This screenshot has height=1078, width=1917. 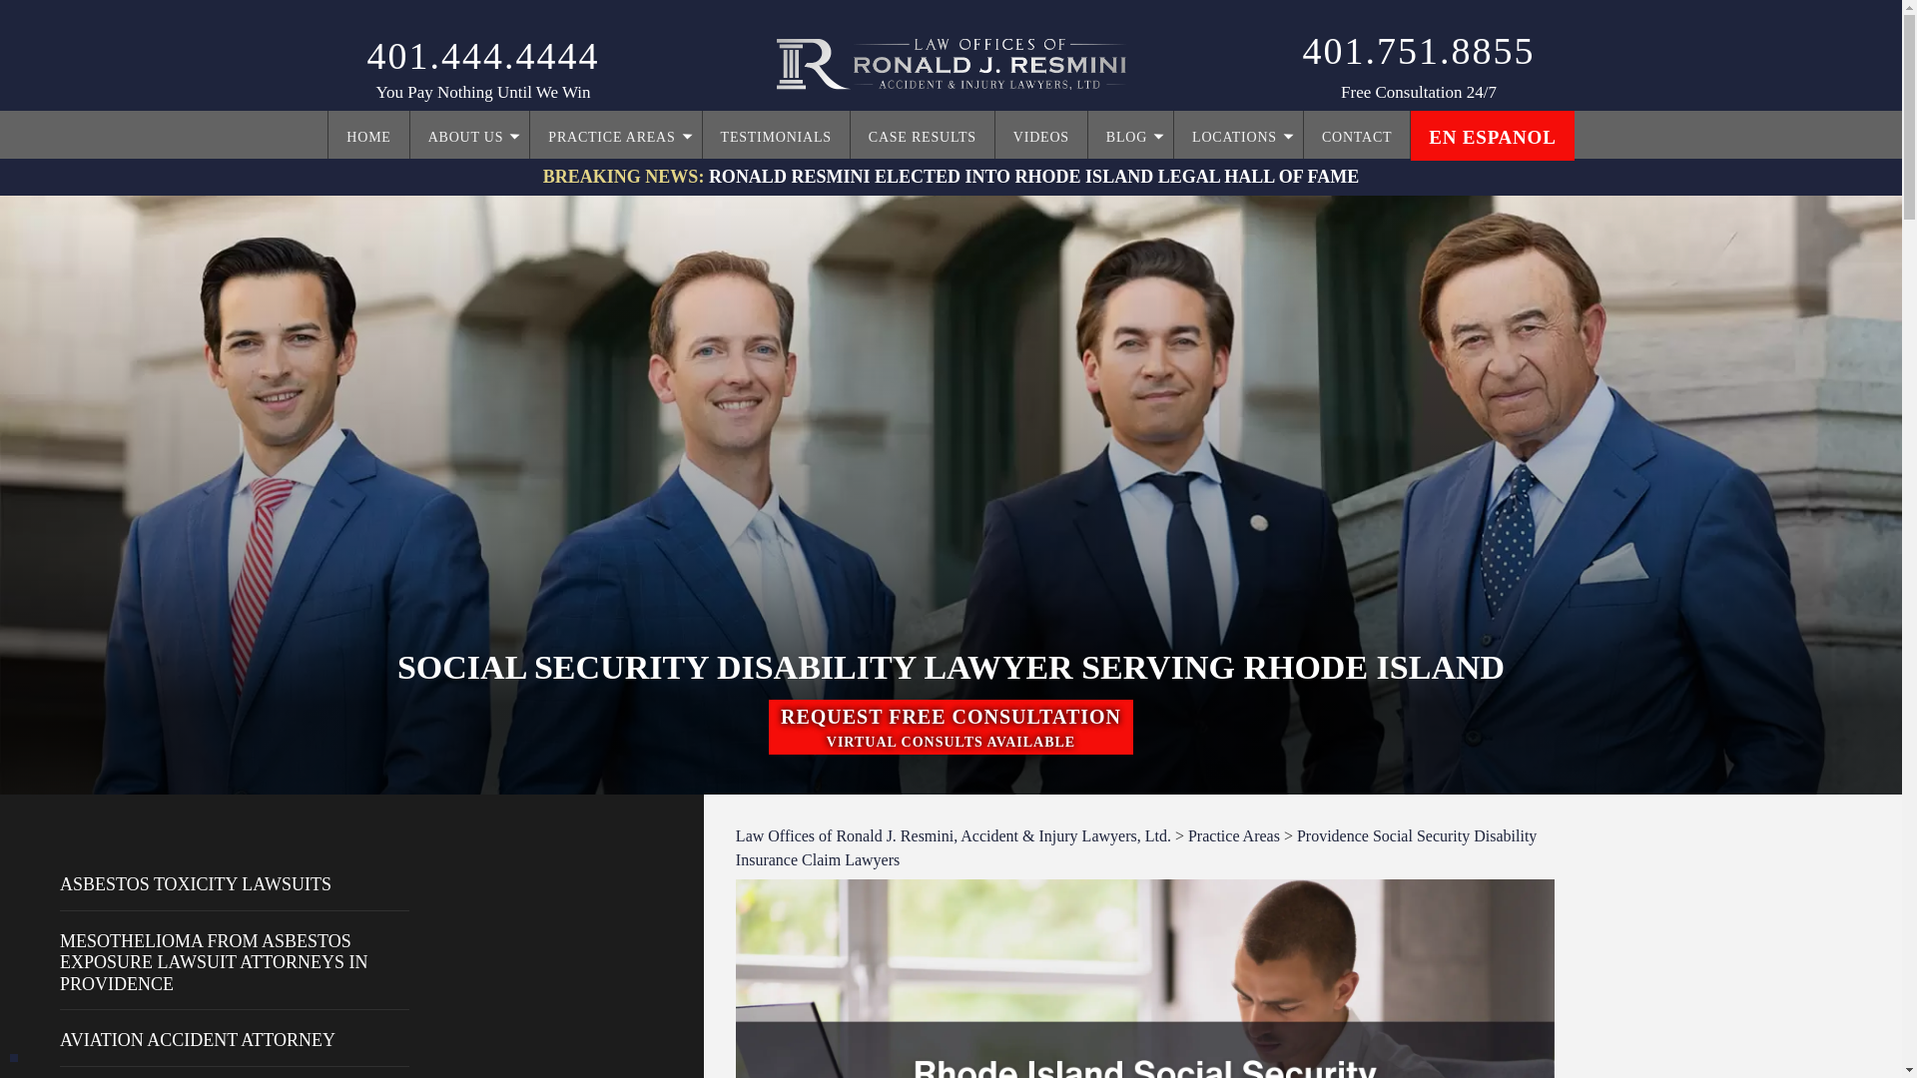 What do you see at coordinates (469, 136) in the screenshot?
I see `ABOUT US` at bounding box center [469, 136].